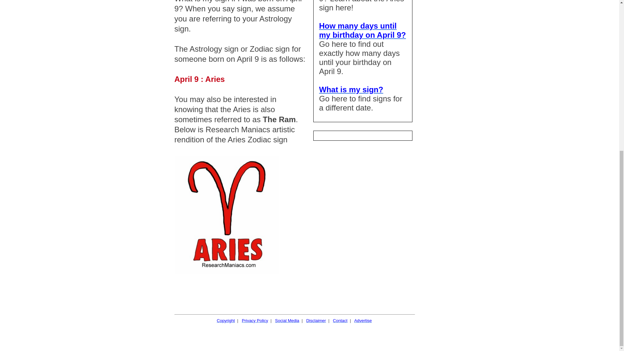 The width and height of the screenshot is (624, 351). What do you see at coordinates (340, 320) in the screenshot?
I see `Contact` at bounding box center [340, 320].